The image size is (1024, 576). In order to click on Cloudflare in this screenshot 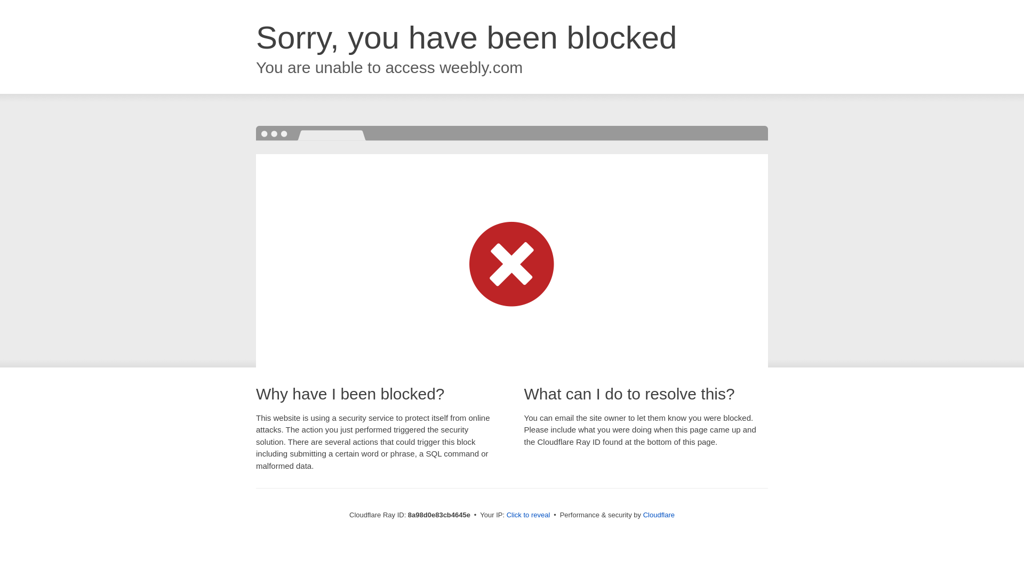, I will do `click(659, 515)`.